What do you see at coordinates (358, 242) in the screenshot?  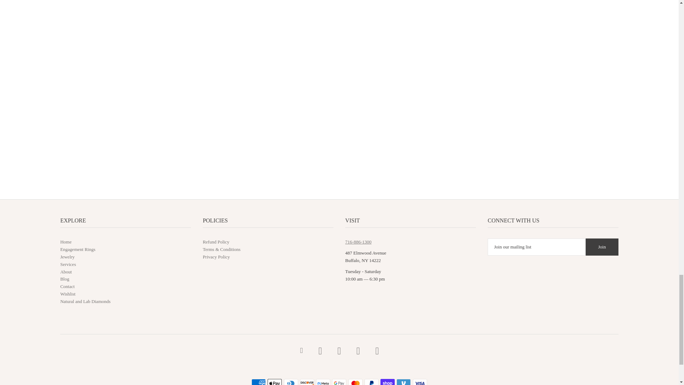 I see `tel: 7168861300` at bounding box center [358, 242].